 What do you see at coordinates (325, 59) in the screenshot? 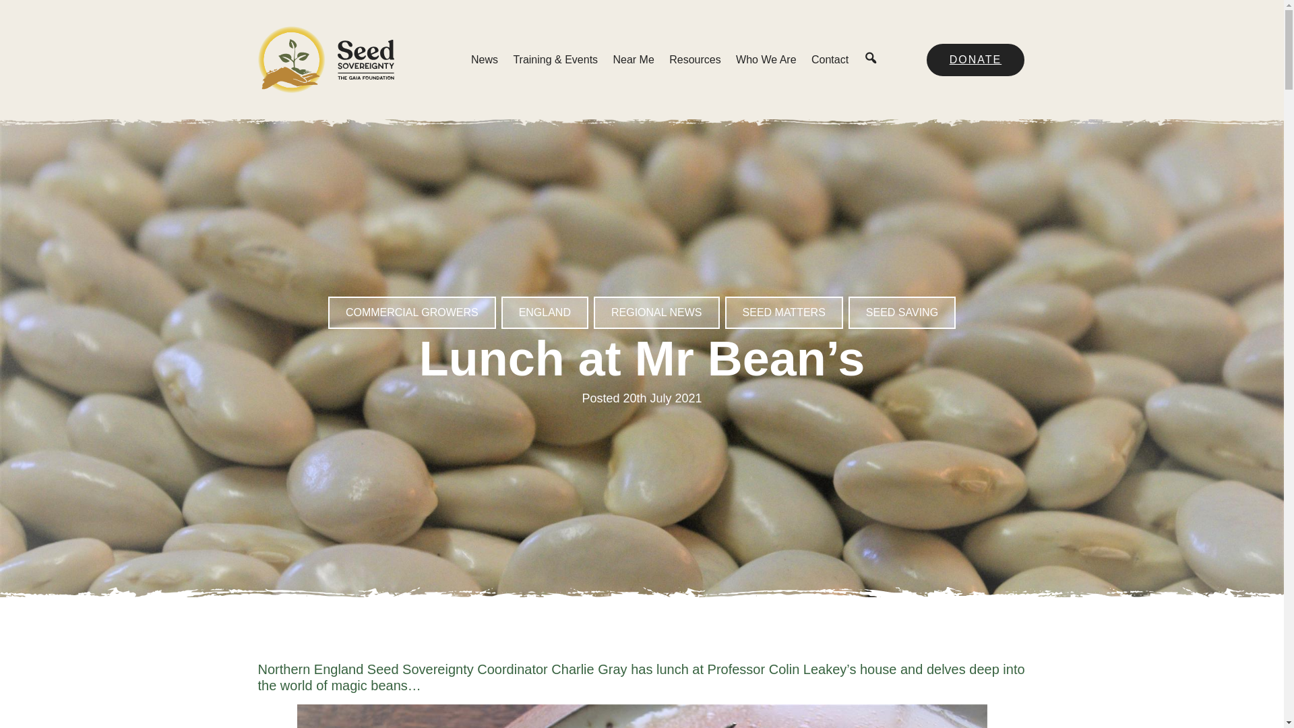
I see `Seed Sovereignty` at bounding box center [325, 59].